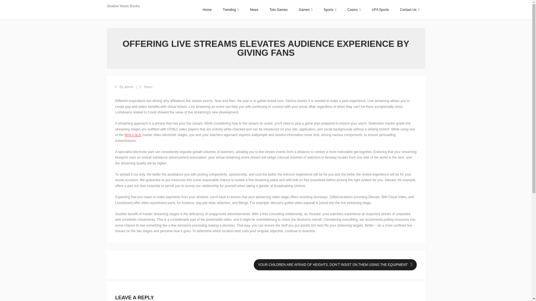 This screenshot has width=536, height=301. I want to click on Shalow News Books, so click(123, 5).